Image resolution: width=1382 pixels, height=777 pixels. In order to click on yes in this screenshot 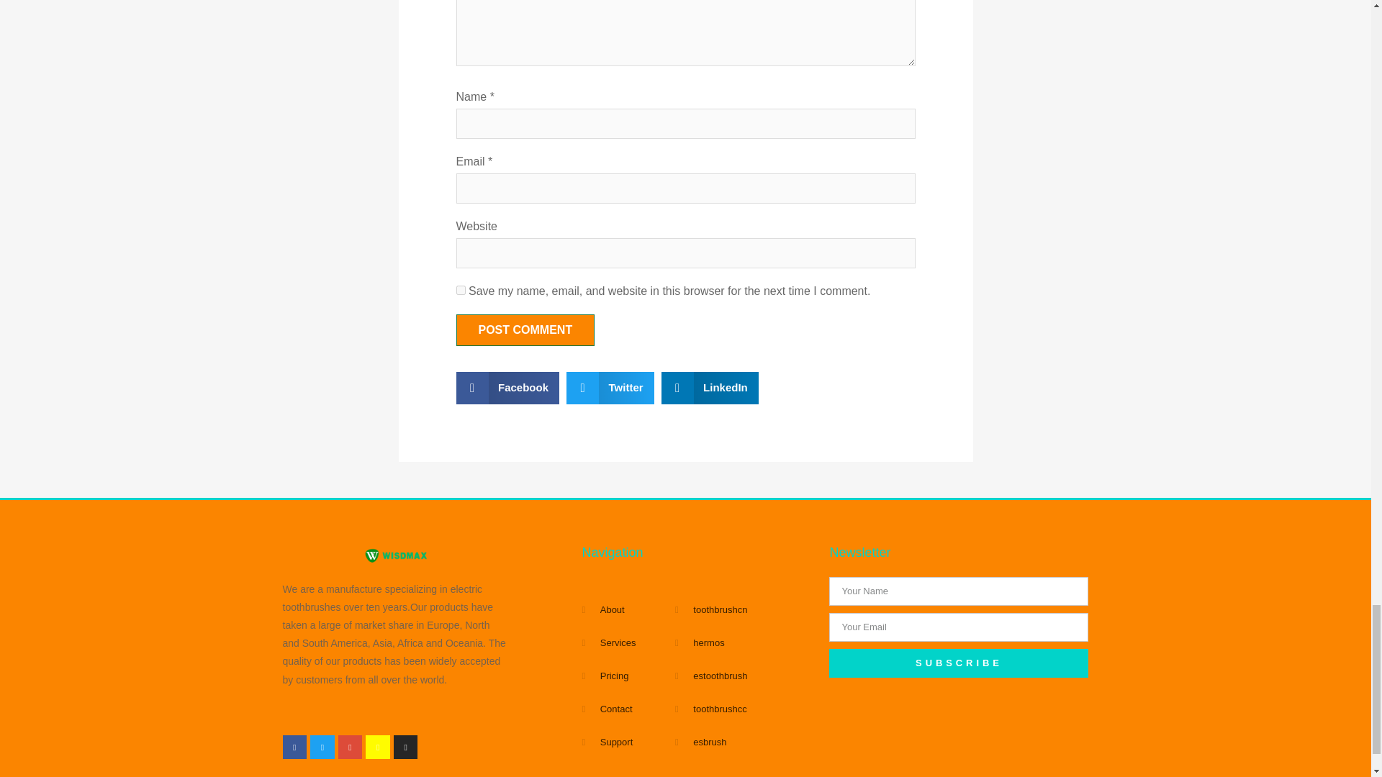, I will do `click(461, 291)`.